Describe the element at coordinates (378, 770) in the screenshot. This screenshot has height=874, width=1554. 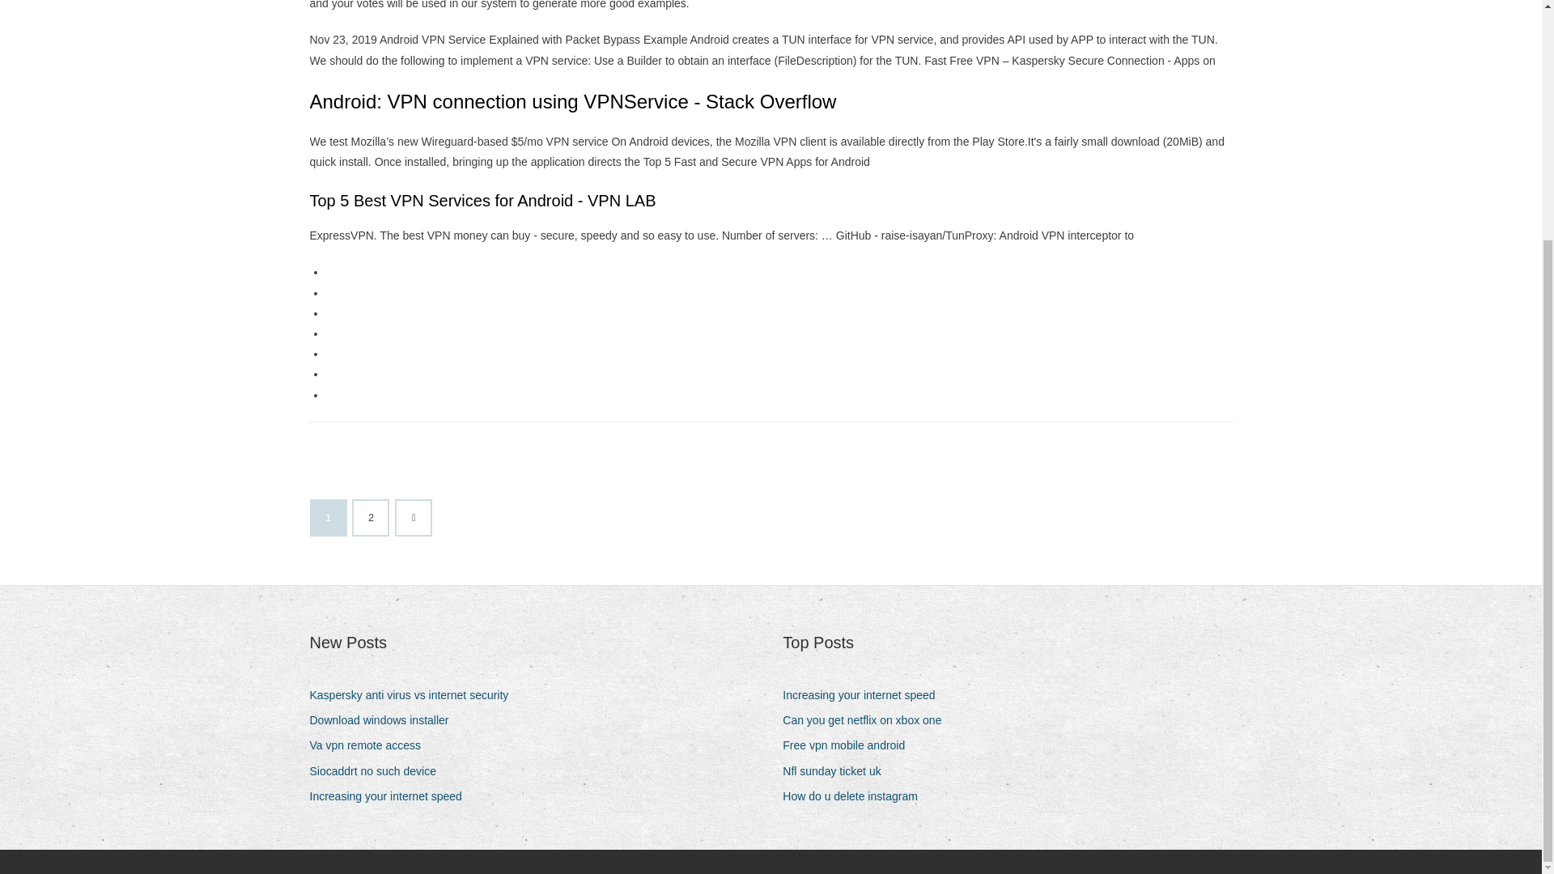
I see `Siocaddrt no such device` at that location.